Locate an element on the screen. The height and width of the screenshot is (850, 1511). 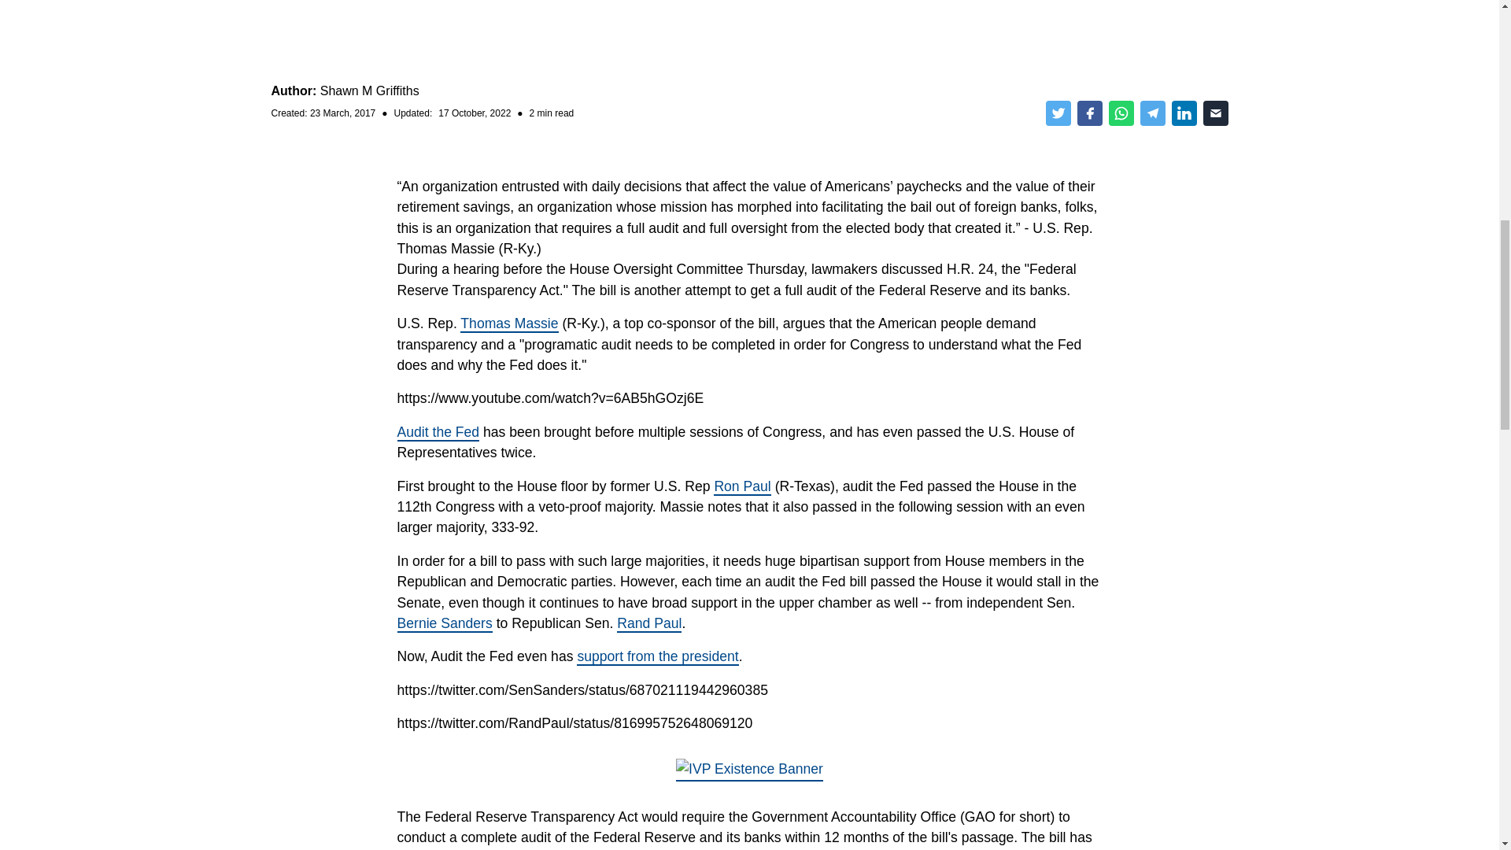
Rand Paul is located at coordinates (648, 623).